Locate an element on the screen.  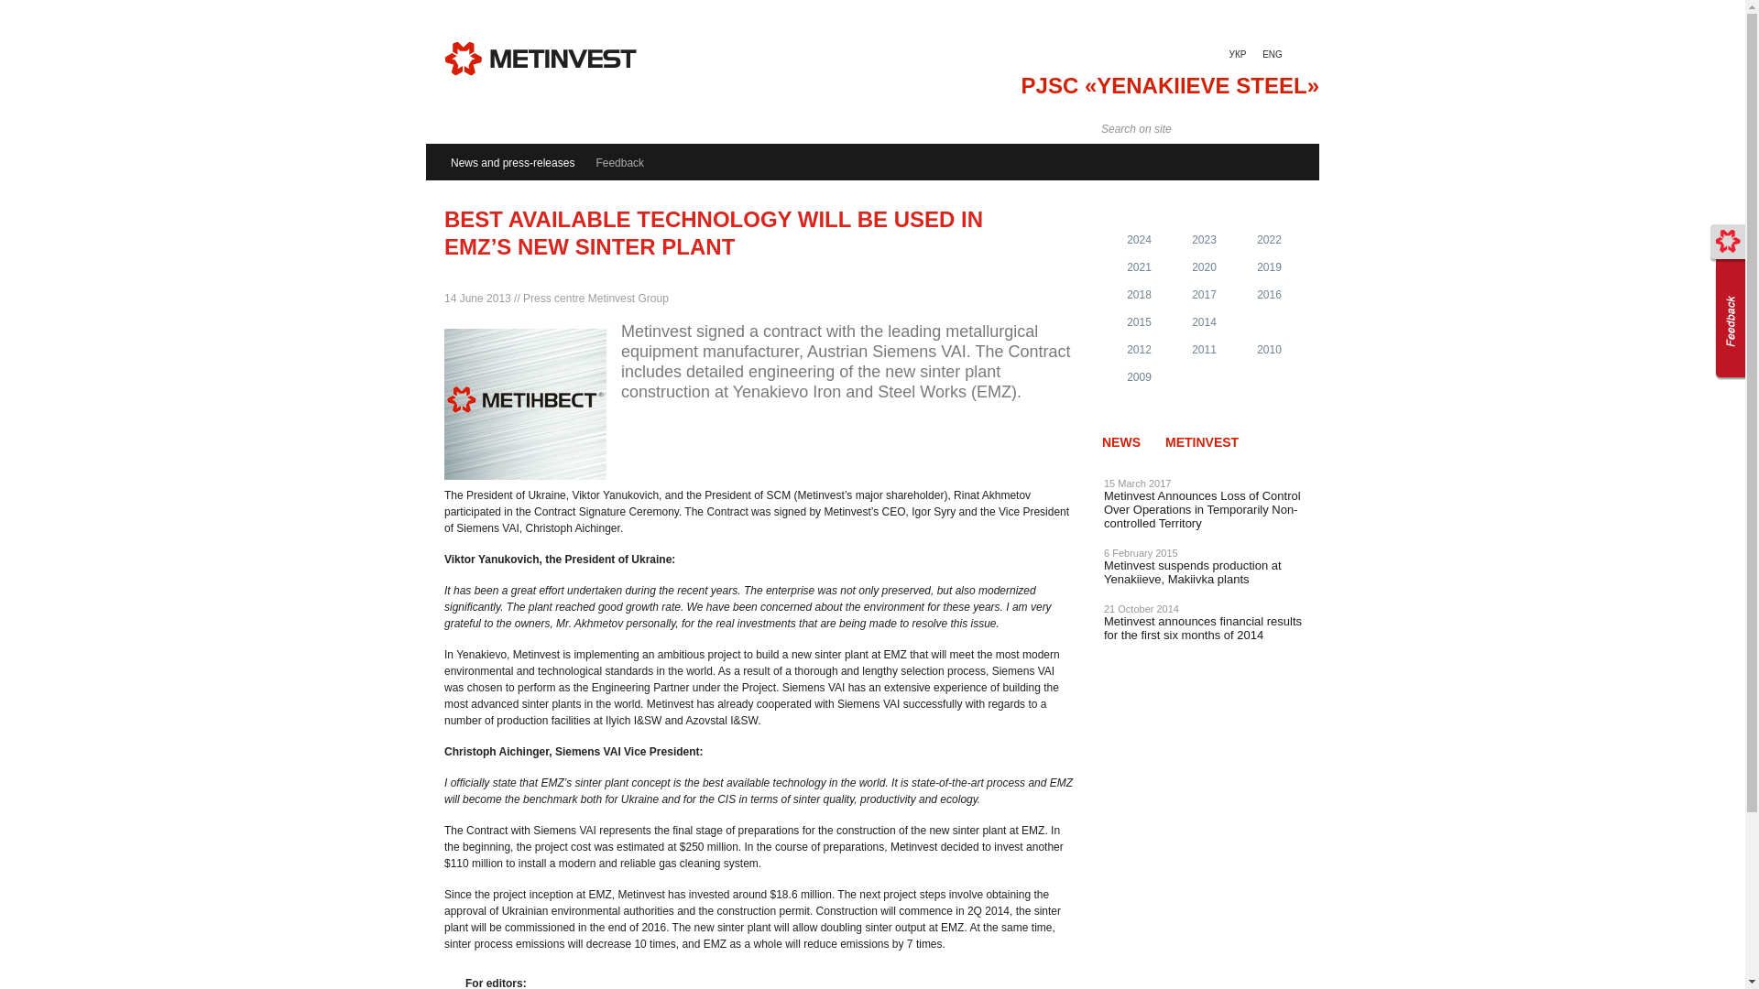
ABOUT US is located at coordinates (478, 133).